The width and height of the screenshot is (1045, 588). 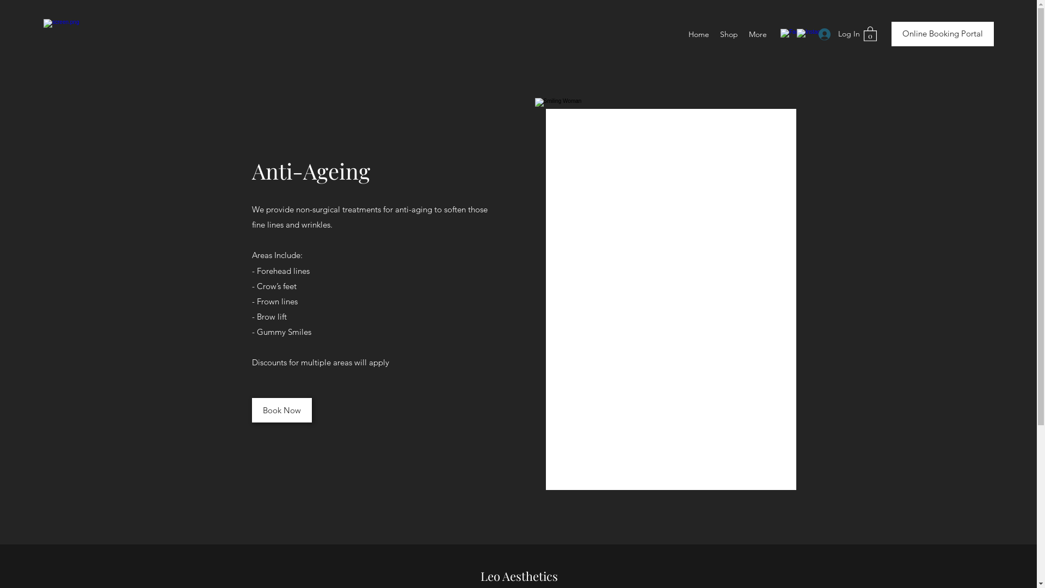 I want to click on Log In, so click(x=835, y=34).